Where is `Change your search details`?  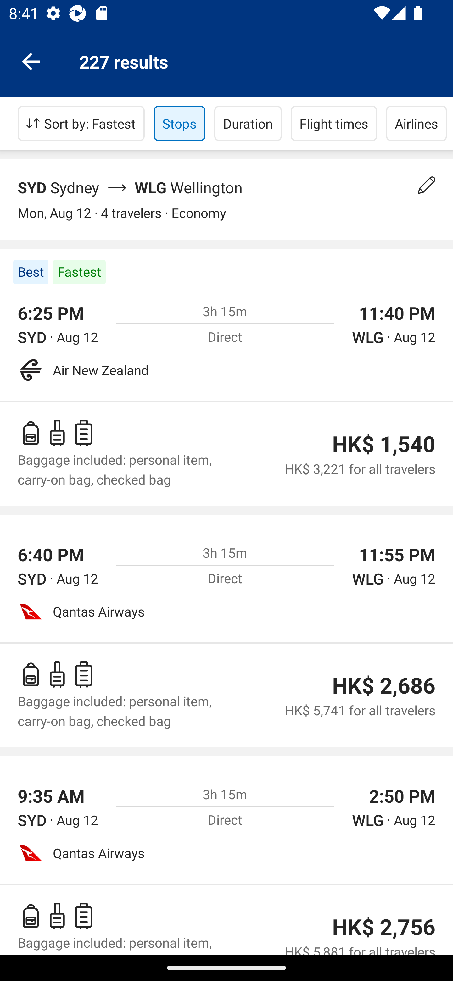
Change your search details is located at coordinates (427, 185).